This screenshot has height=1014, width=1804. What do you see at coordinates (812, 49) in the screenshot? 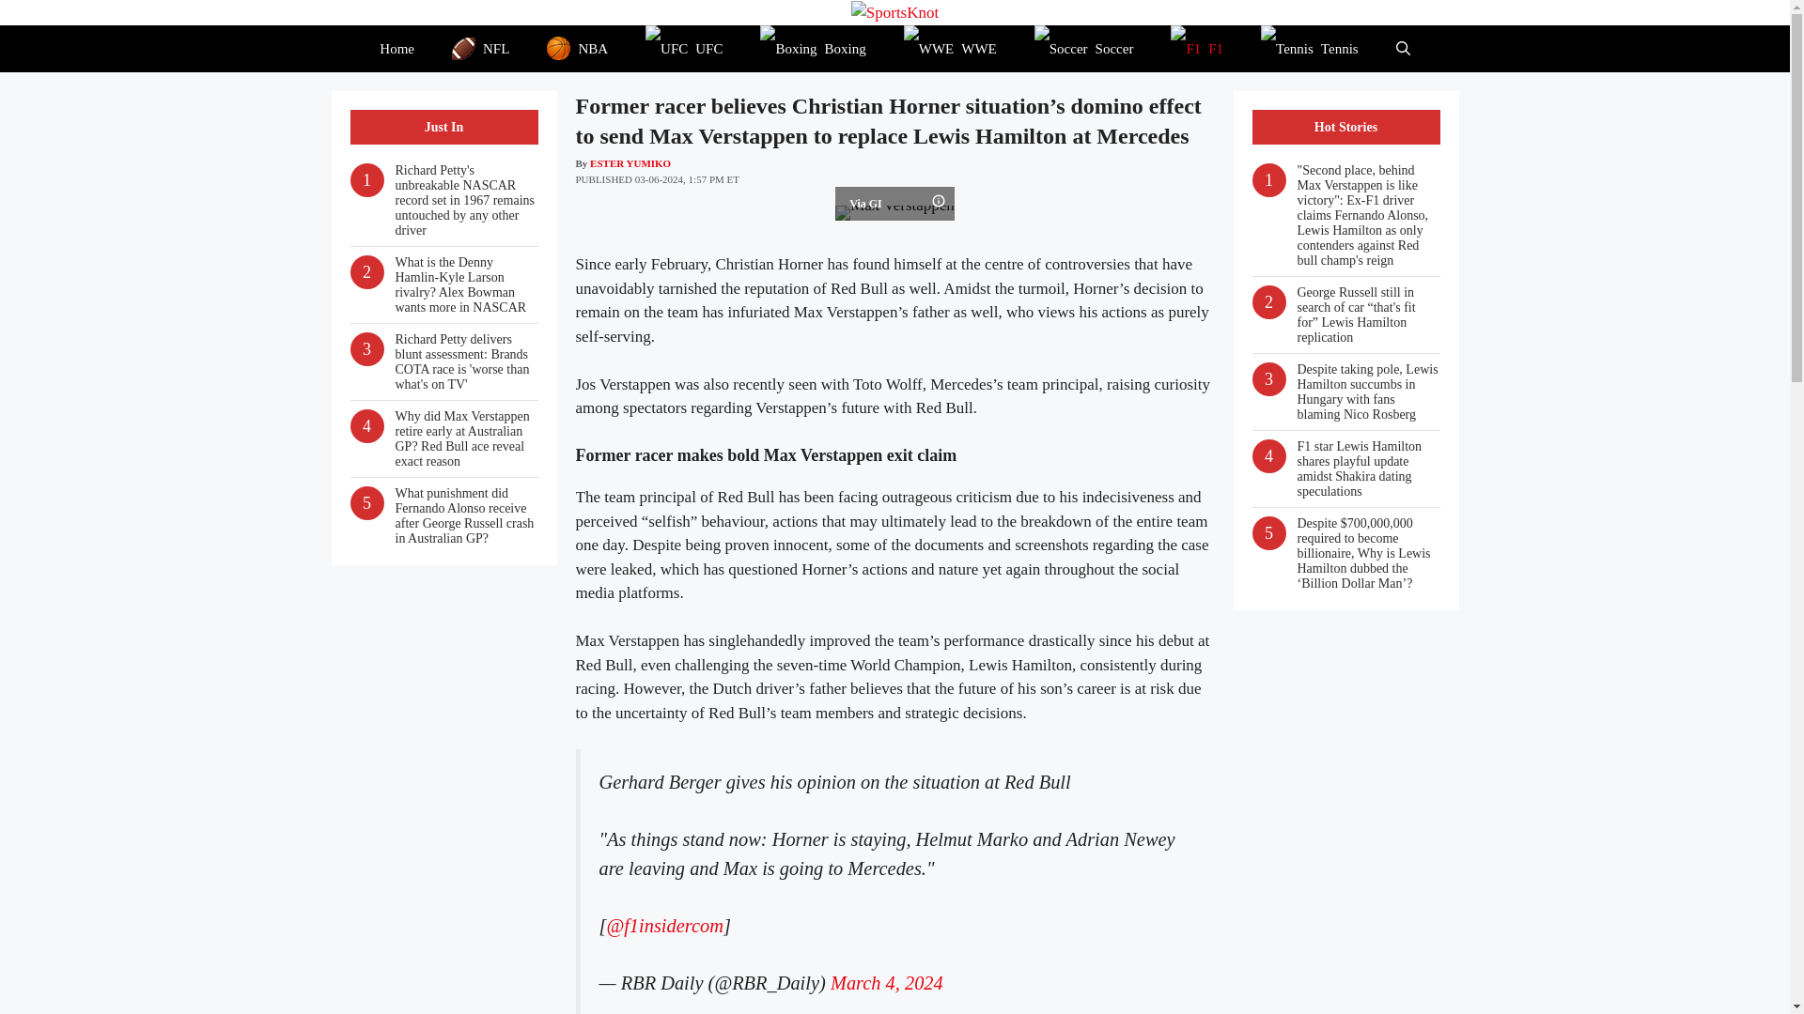
I see `Boxing` at bounding box center [812, 49].